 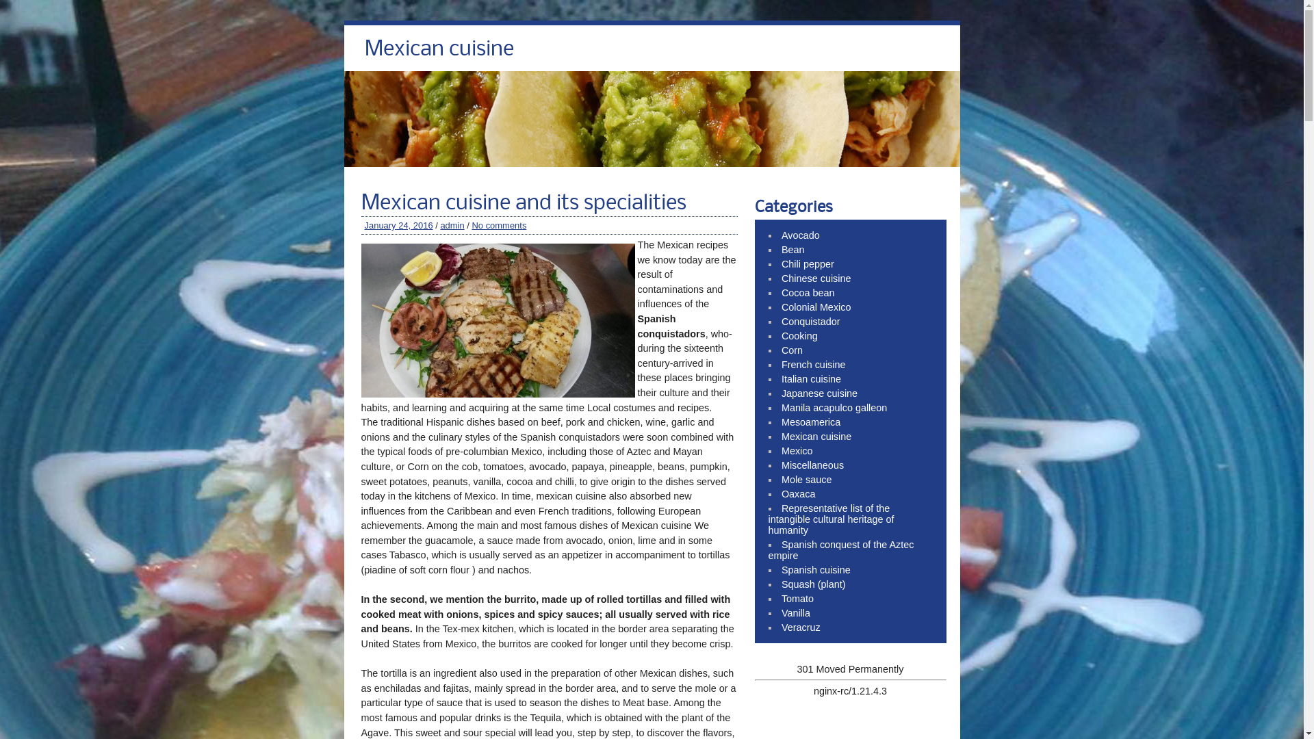 What do you see at coordinates (816, 278) in the screenshot?
I see `Chinese cuisine` at bounding box center [816, 278].